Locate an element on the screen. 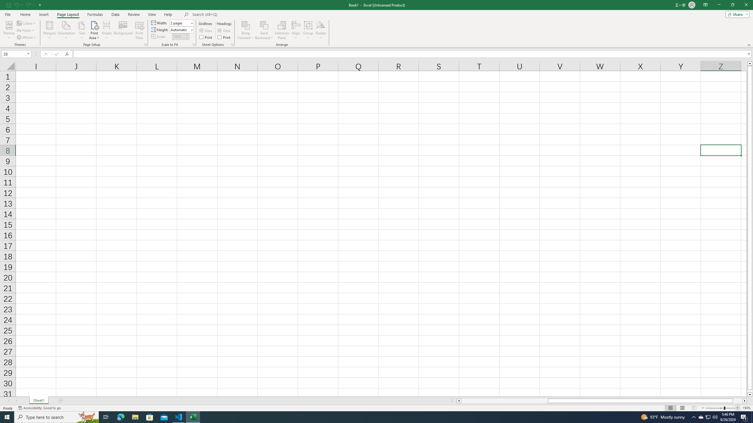  Line down is located at coordinates (750, 395).